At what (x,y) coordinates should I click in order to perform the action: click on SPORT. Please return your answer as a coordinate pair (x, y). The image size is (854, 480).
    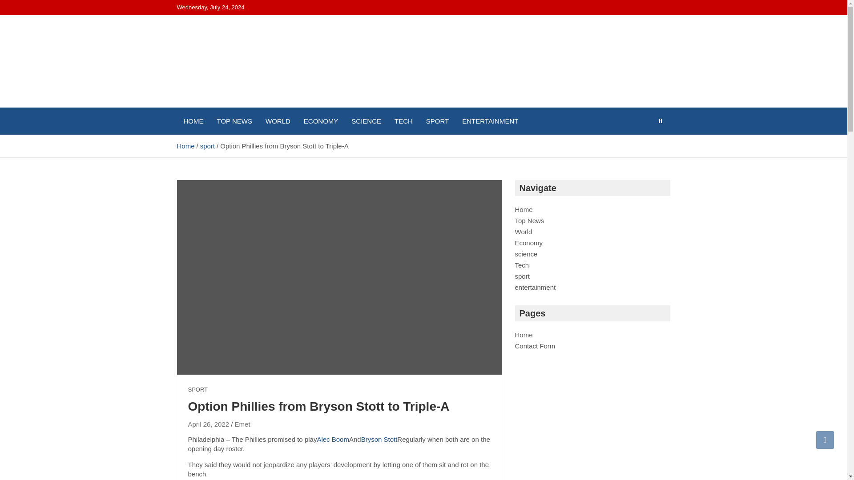
    Looking at the image, I should click on (437, 121).